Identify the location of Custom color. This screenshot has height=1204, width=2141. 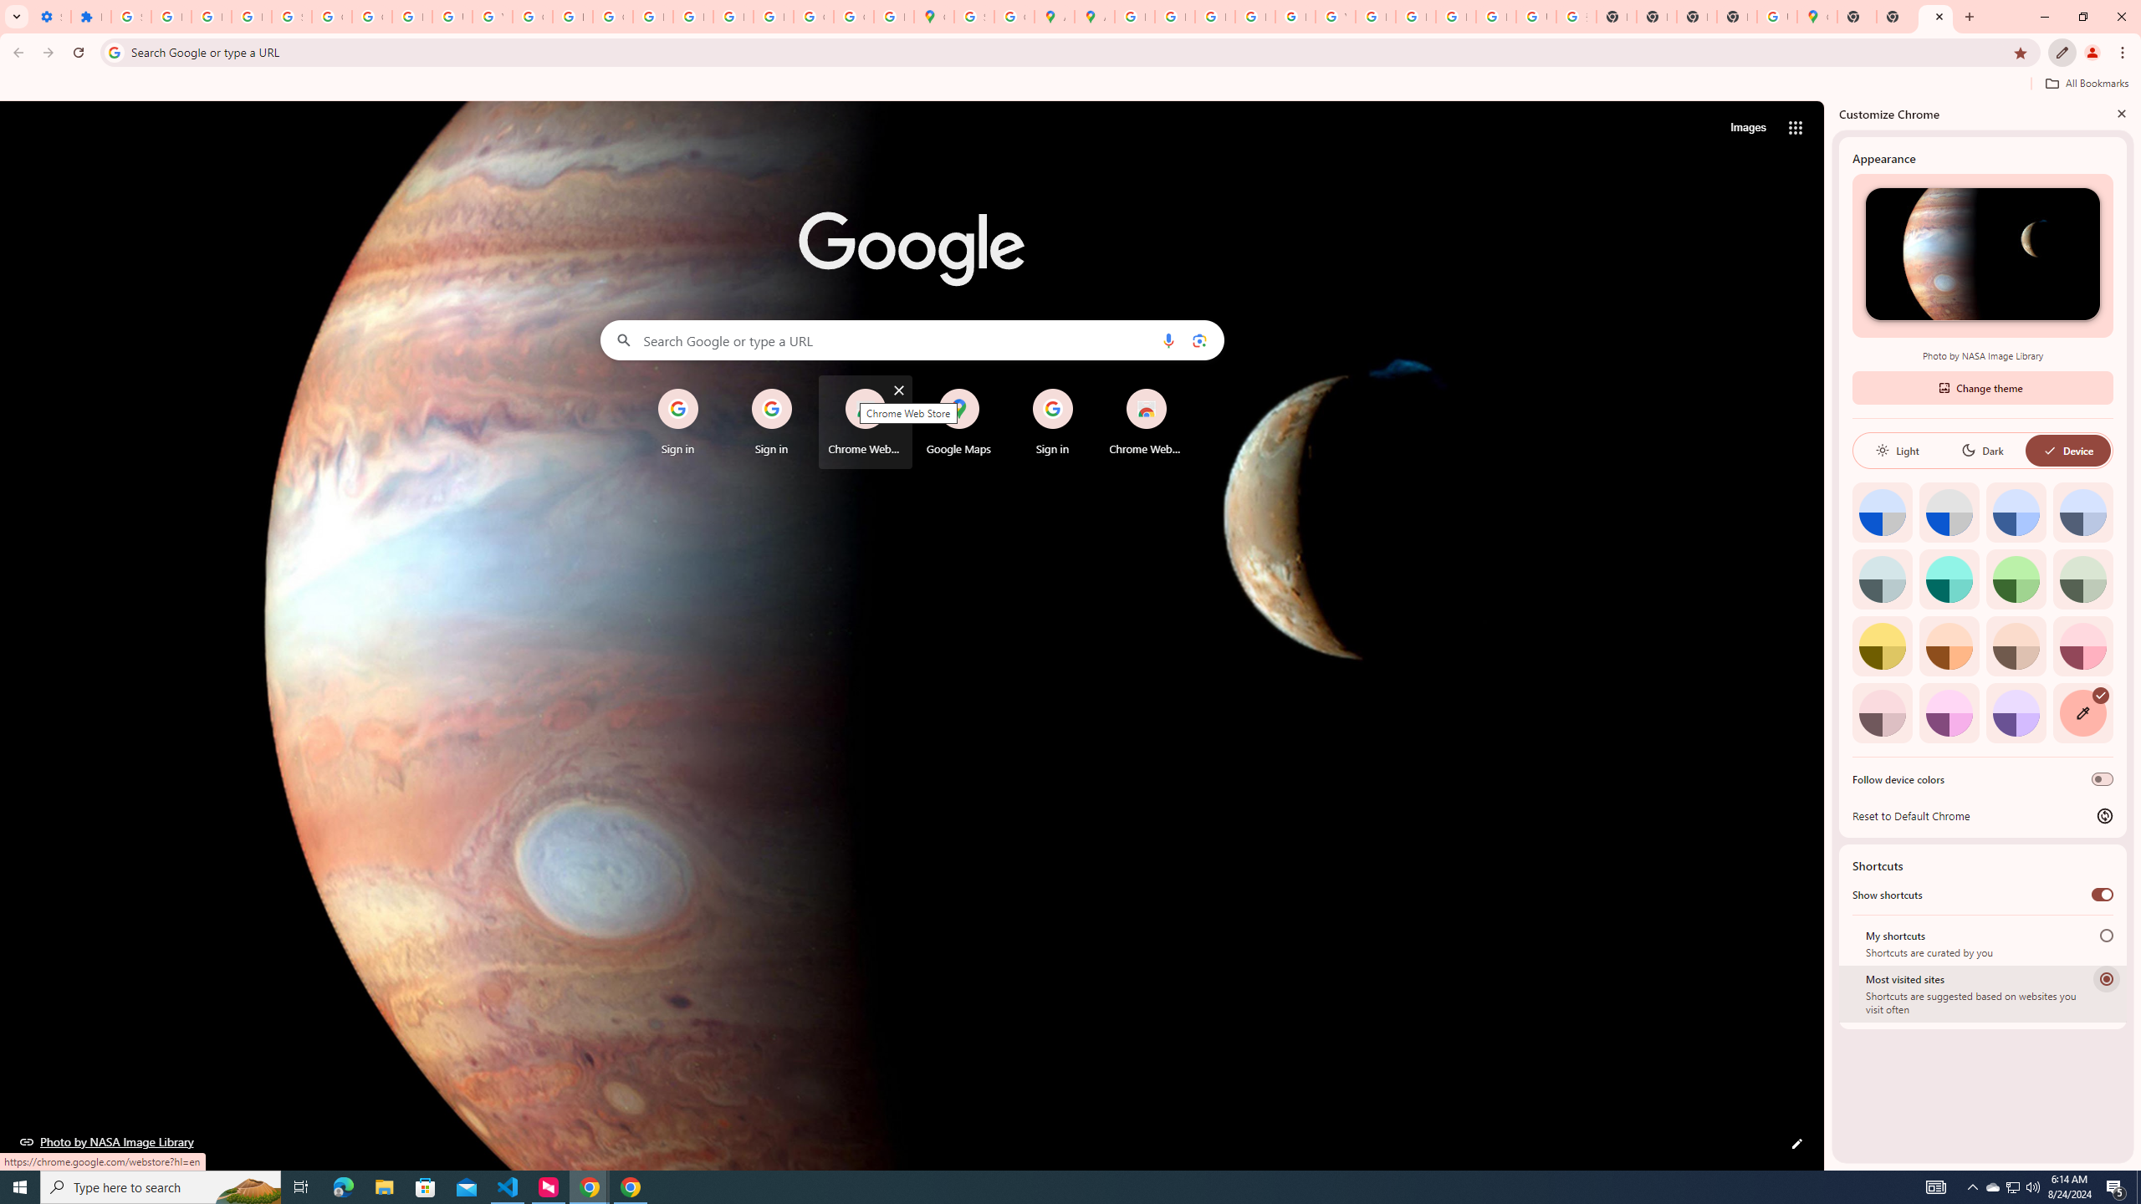
(2082, 712).